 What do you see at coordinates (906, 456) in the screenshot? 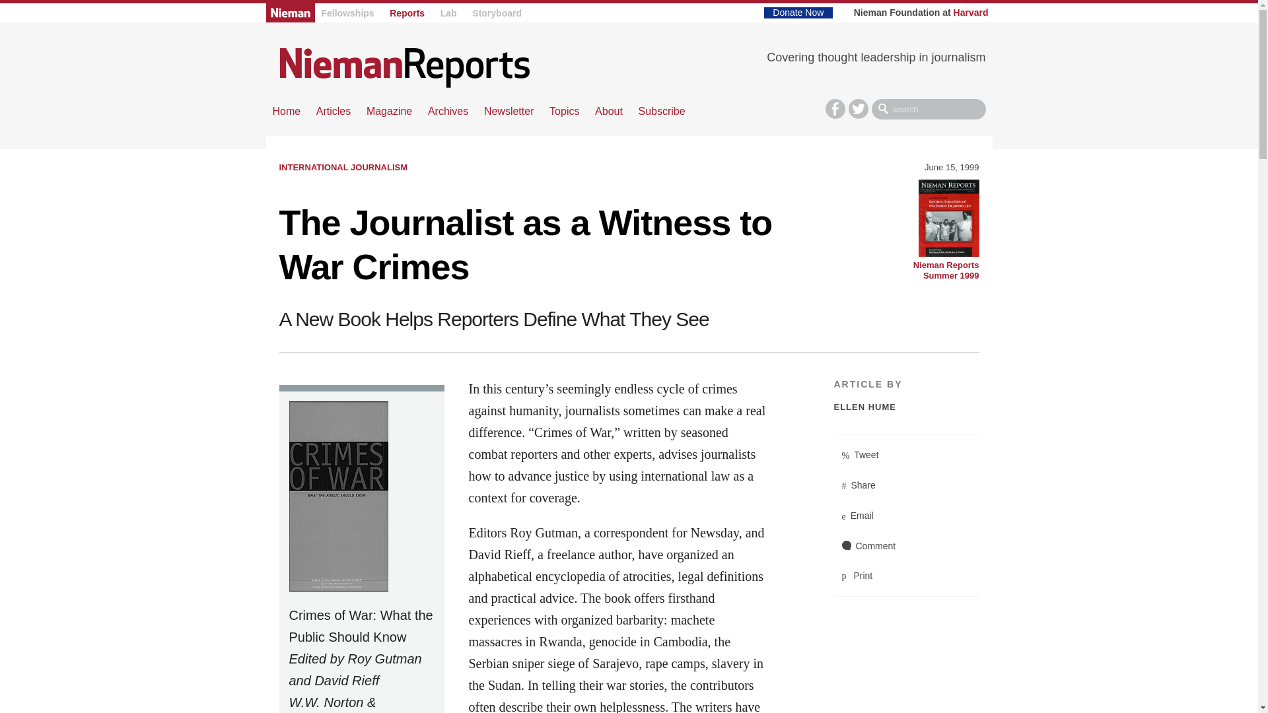
I see `Tweet` at bounding box center [906, 456].